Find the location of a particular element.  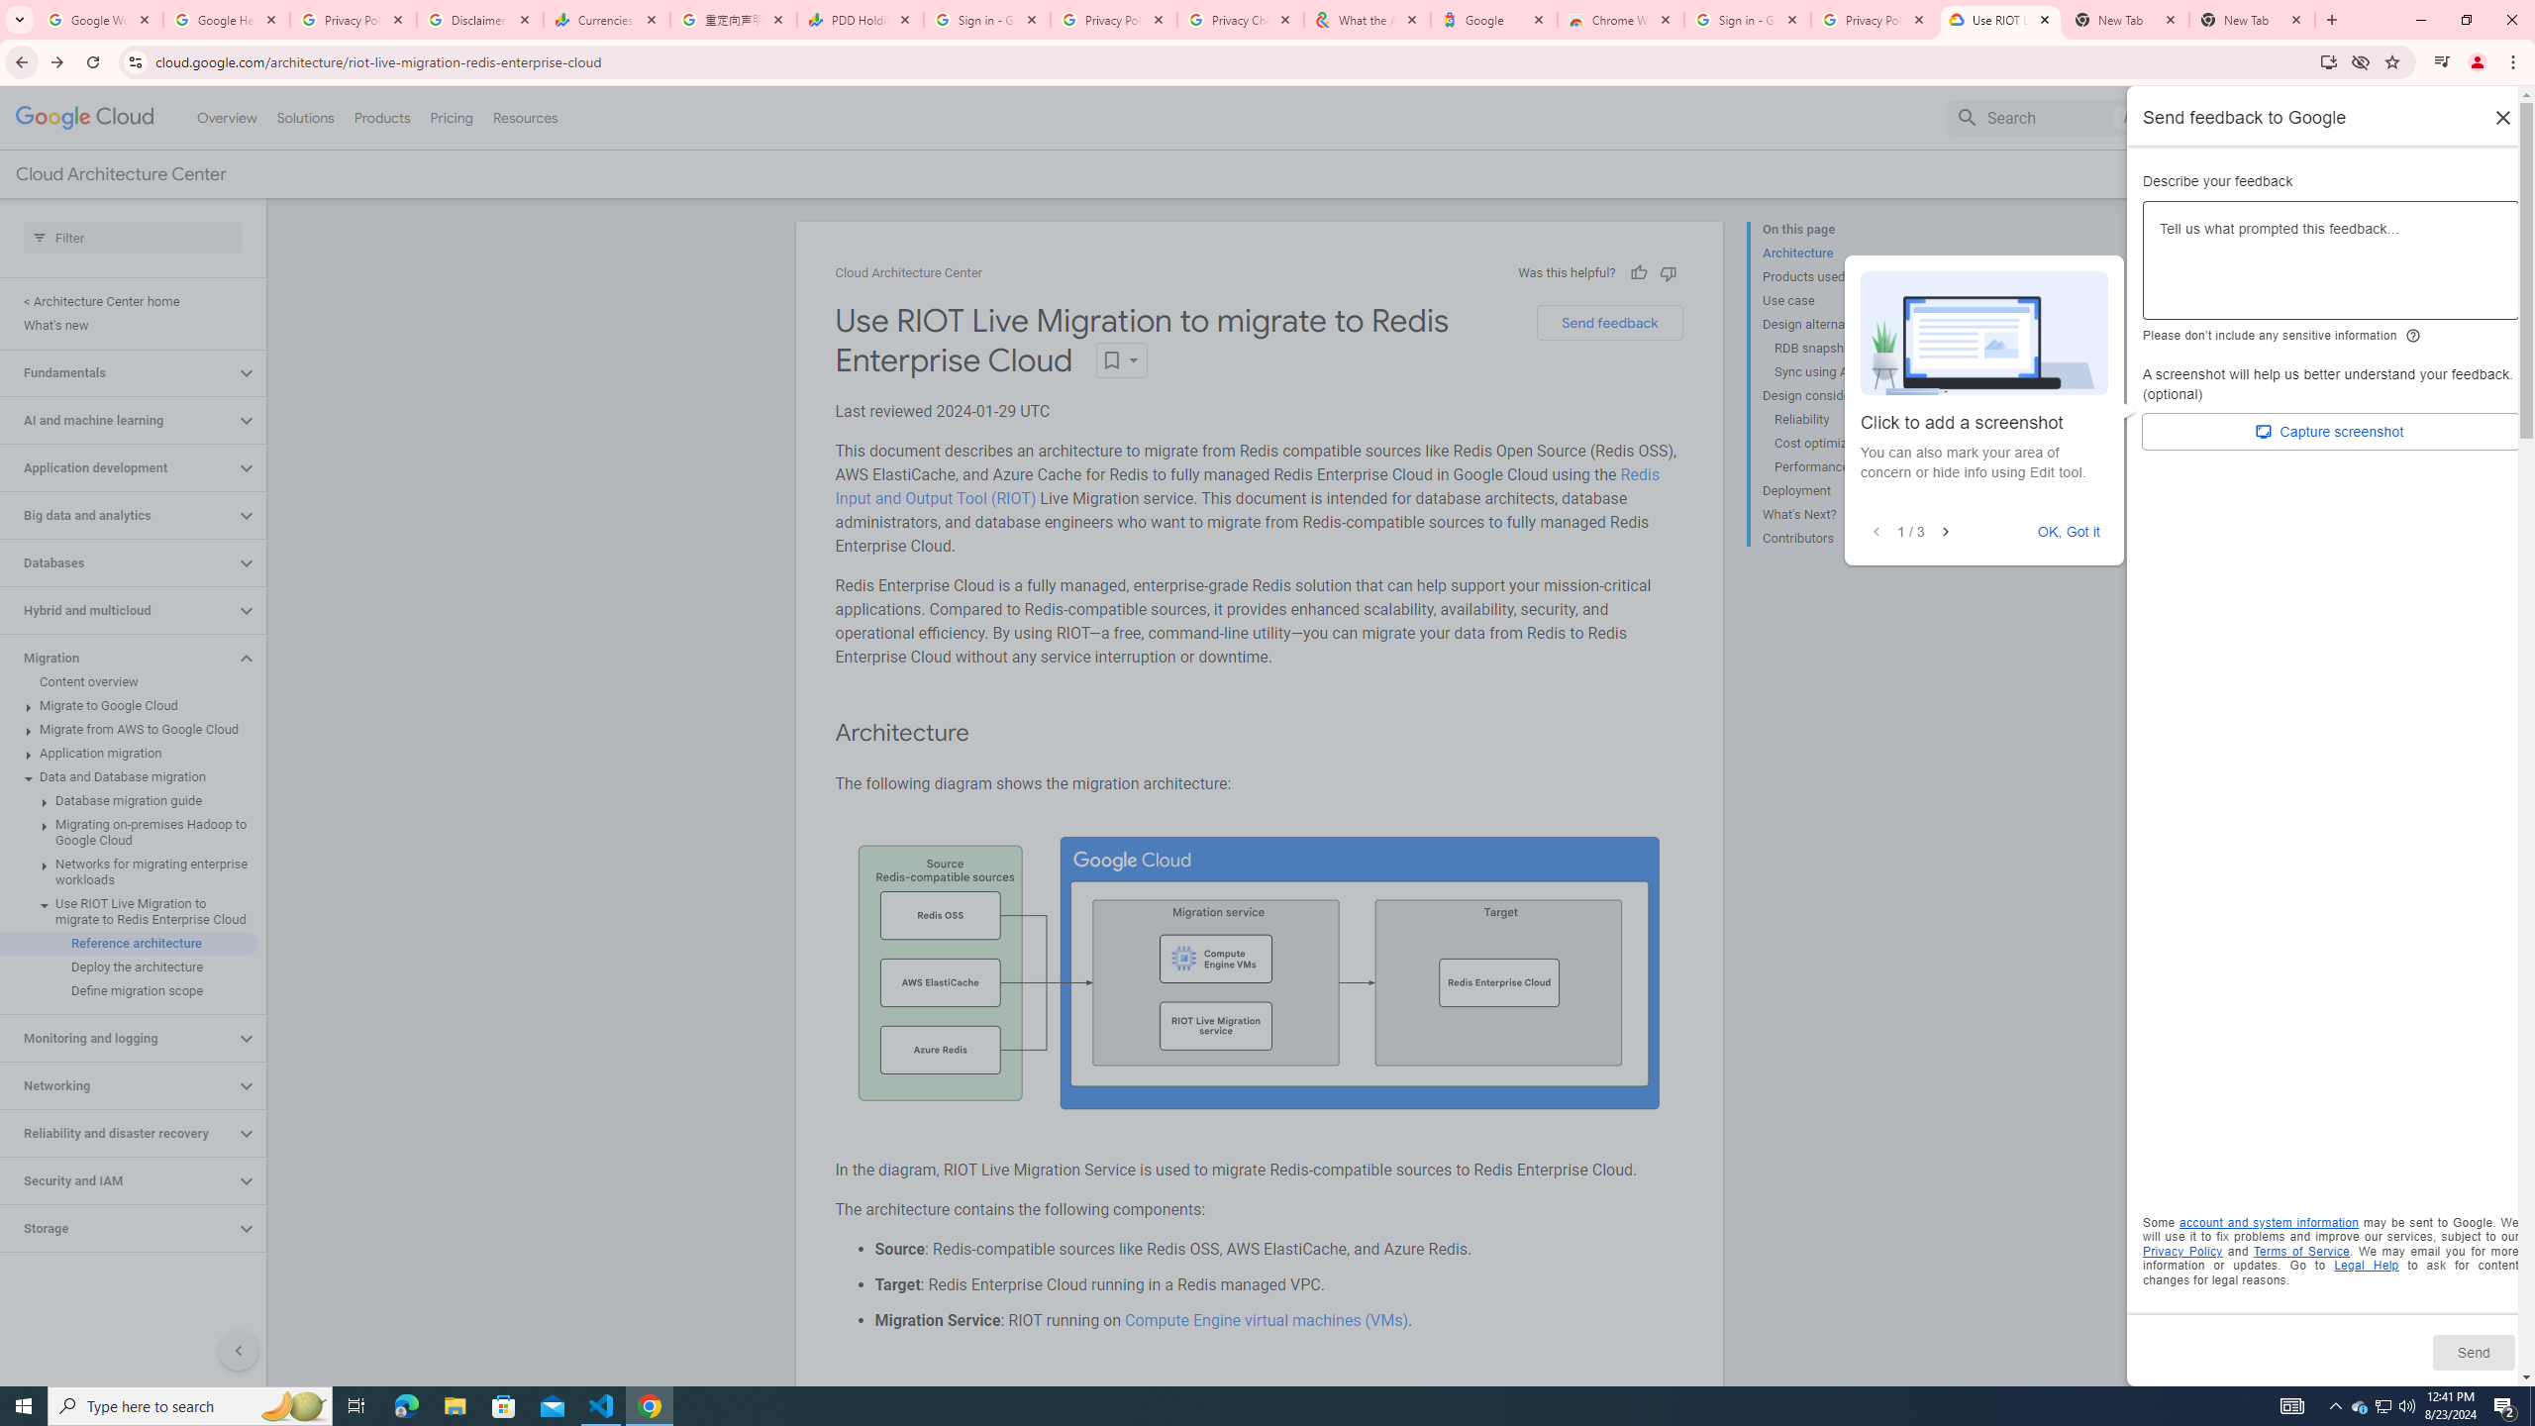

Start free is located at coordinates (2438, 174).